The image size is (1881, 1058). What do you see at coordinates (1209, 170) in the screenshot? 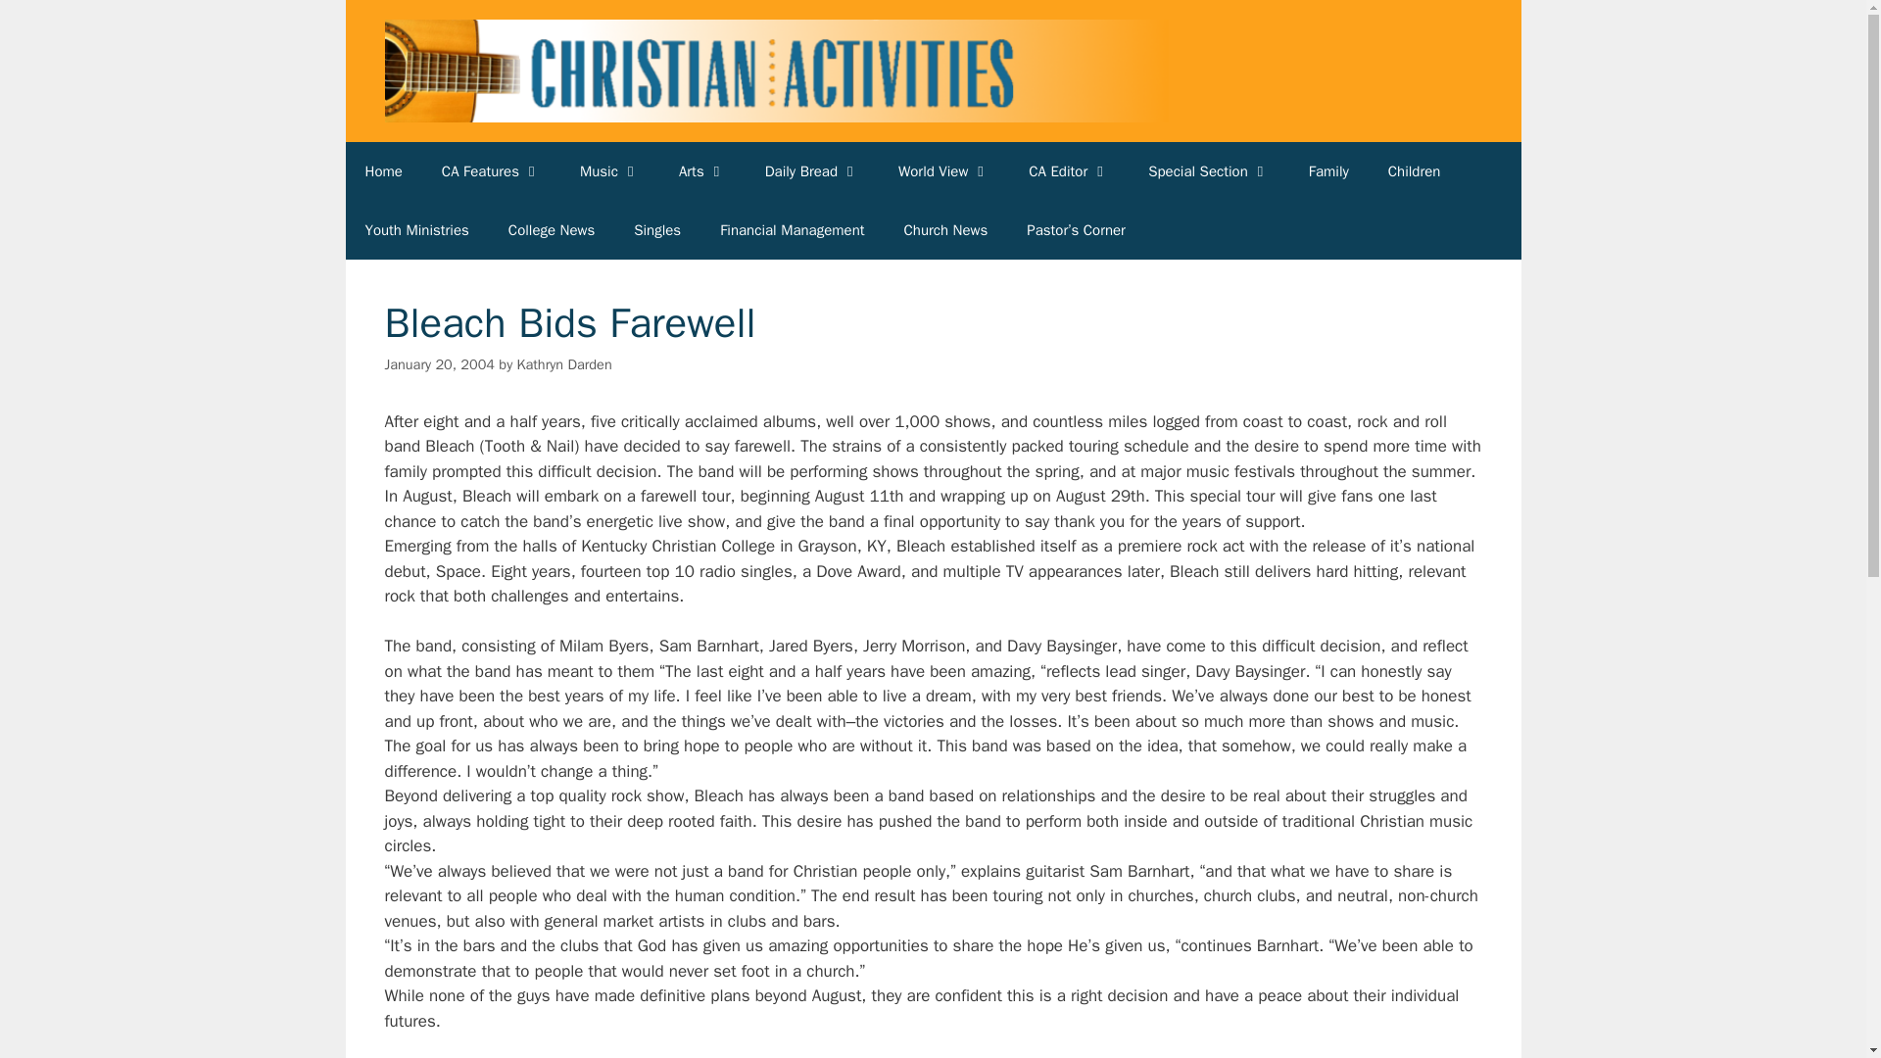
I see `Special Section` at bounding box center [1209, 170].